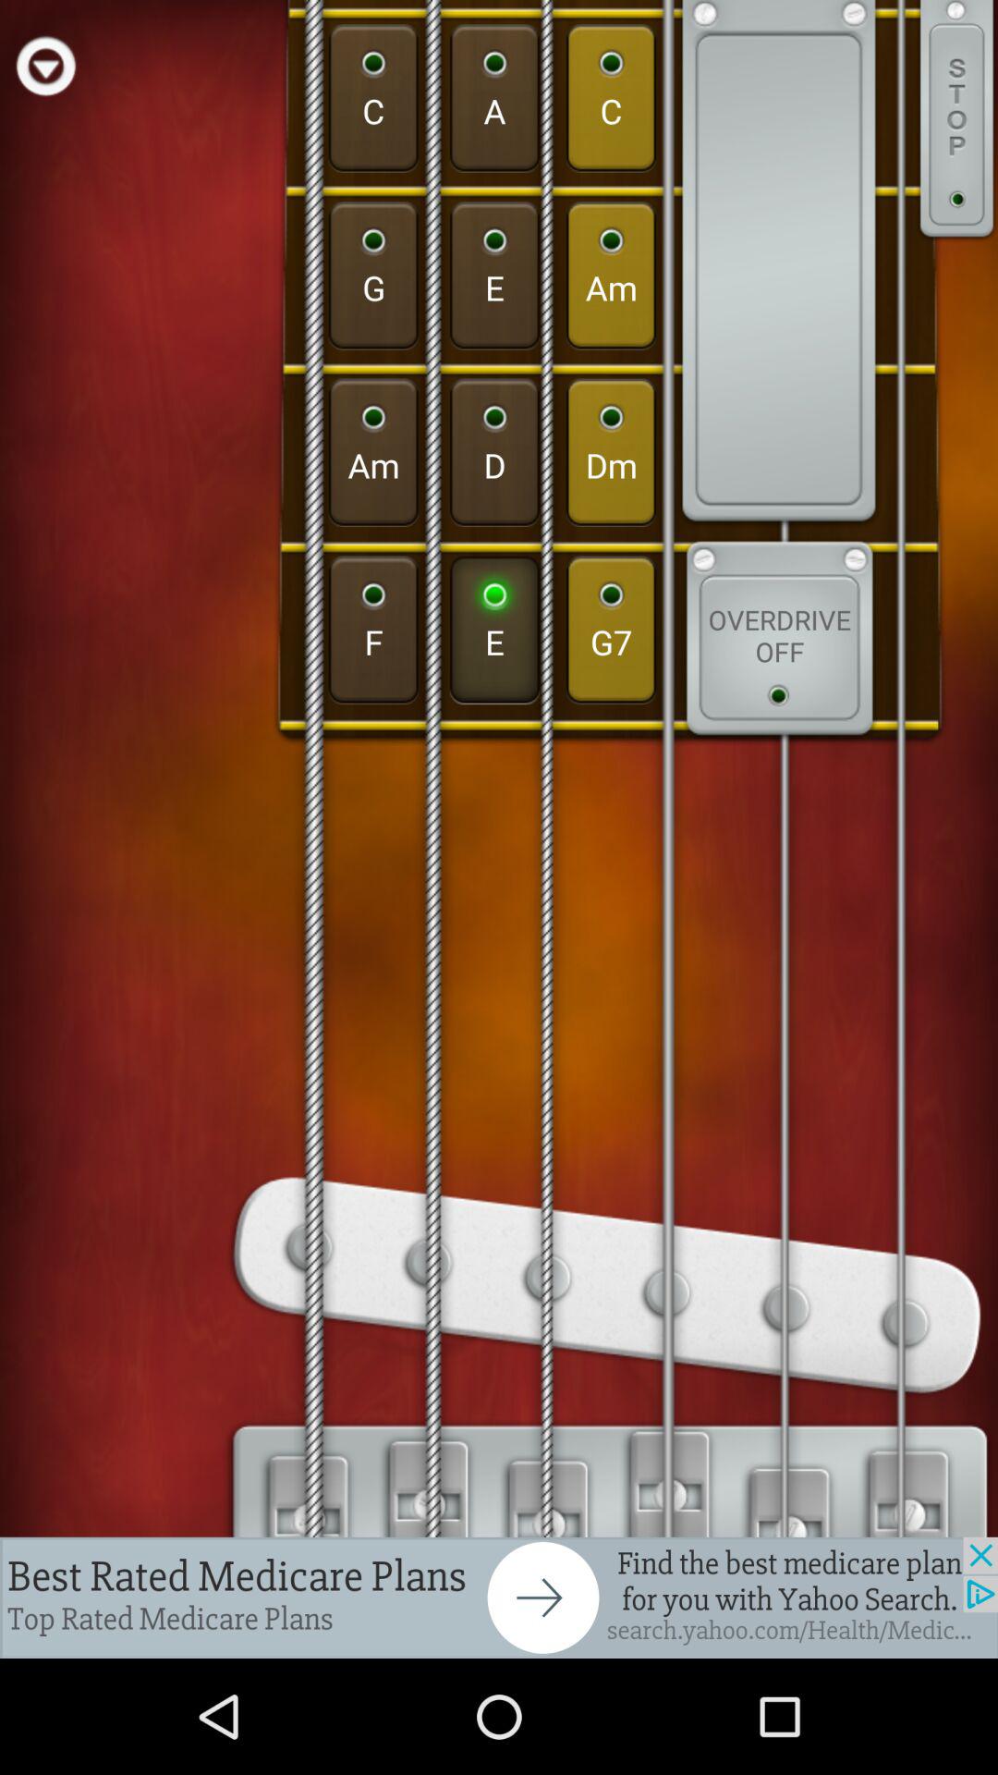 This screenshot has width=998, height=1775. What do you see at coordinates (46, 65) in the screenshot?
I see `go to play` at bounding box center [46, 65].